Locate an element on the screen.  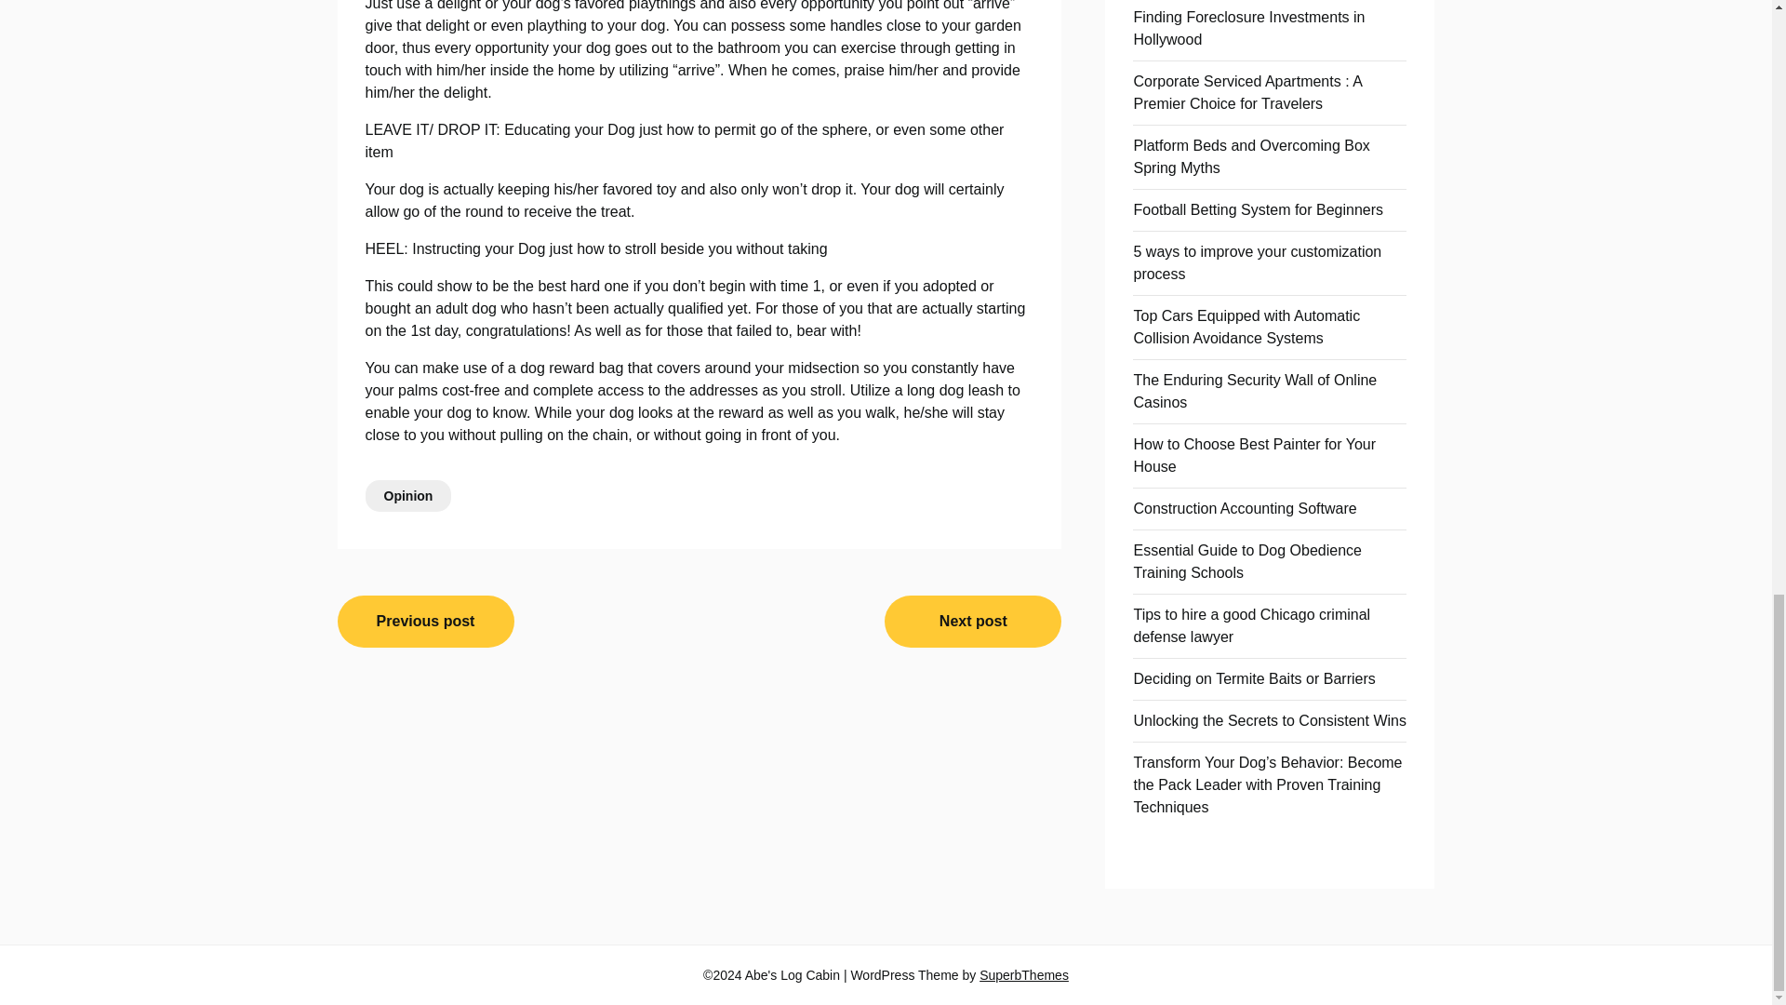
Tips to hire a good Chicago criminal defense lawyer is located at coordinates (1250, 625).